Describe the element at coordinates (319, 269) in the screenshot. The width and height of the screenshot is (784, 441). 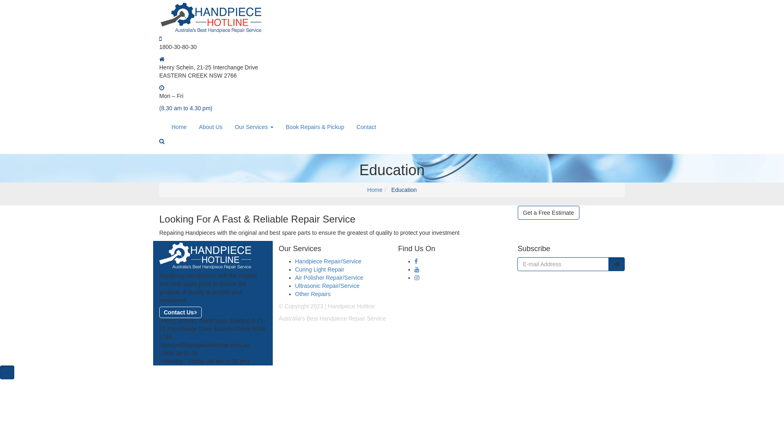
I see `Curing Light Repair` at that location.